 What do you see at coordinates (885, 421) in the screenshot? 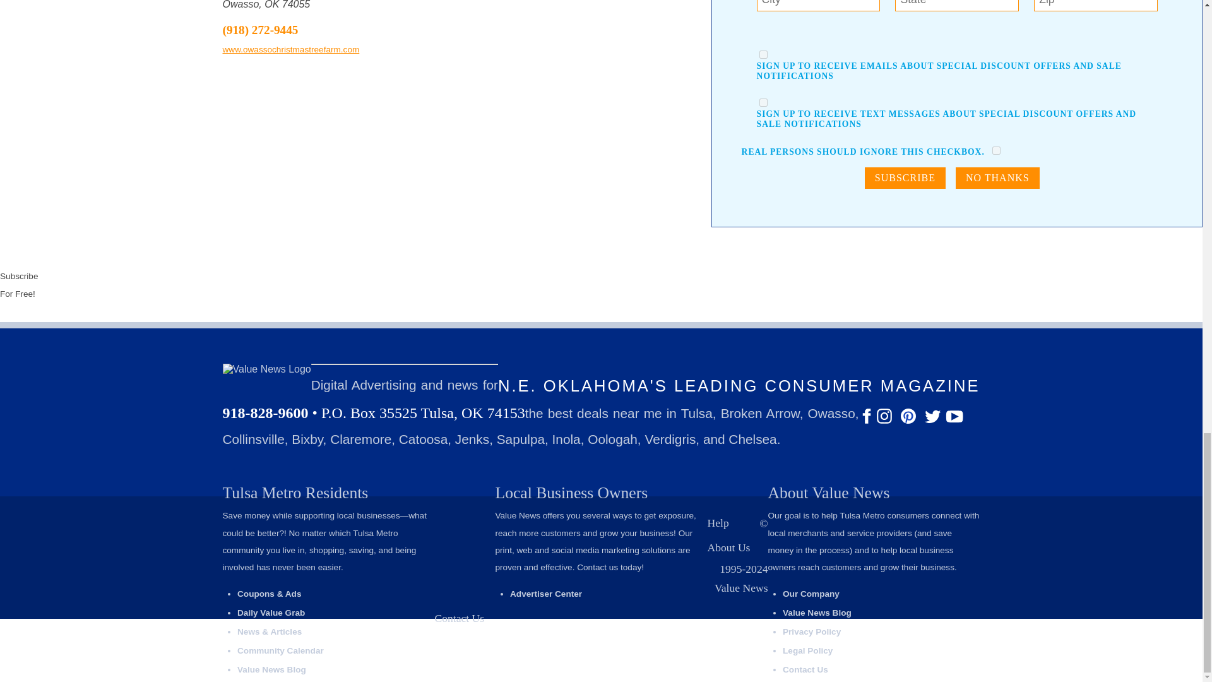
I see `Visit the Value News Instagram page.` at bounding box center [885, 421].